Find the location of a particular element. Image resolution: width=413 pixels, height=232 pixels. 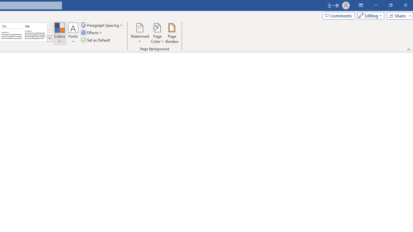

Style Set is located at coordinates (49, 39).